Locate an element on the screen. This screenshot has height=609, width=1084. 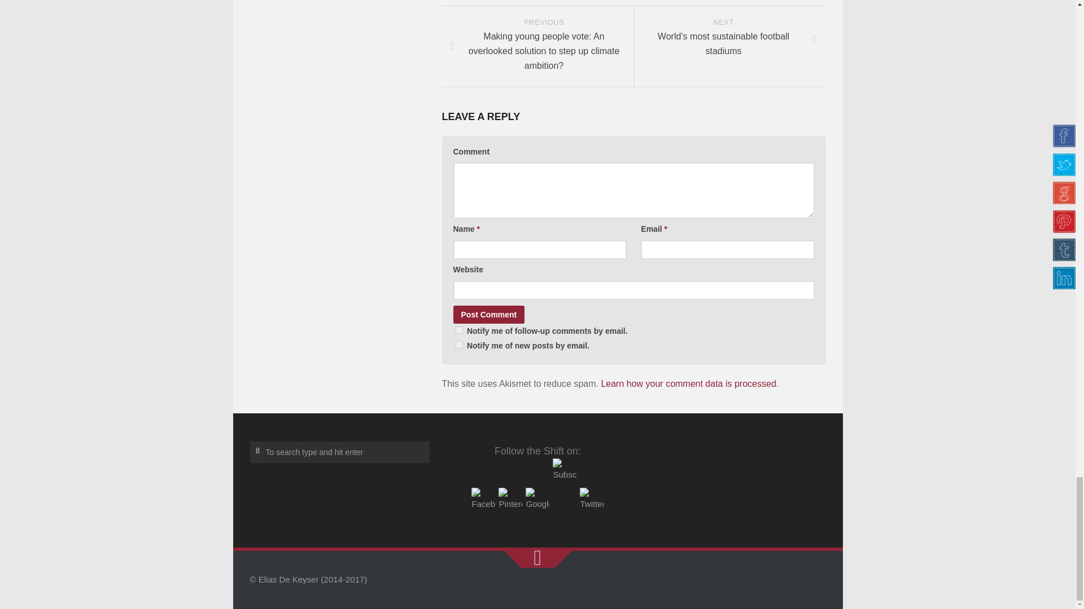
subscribe is located at coordinates (458, 329).